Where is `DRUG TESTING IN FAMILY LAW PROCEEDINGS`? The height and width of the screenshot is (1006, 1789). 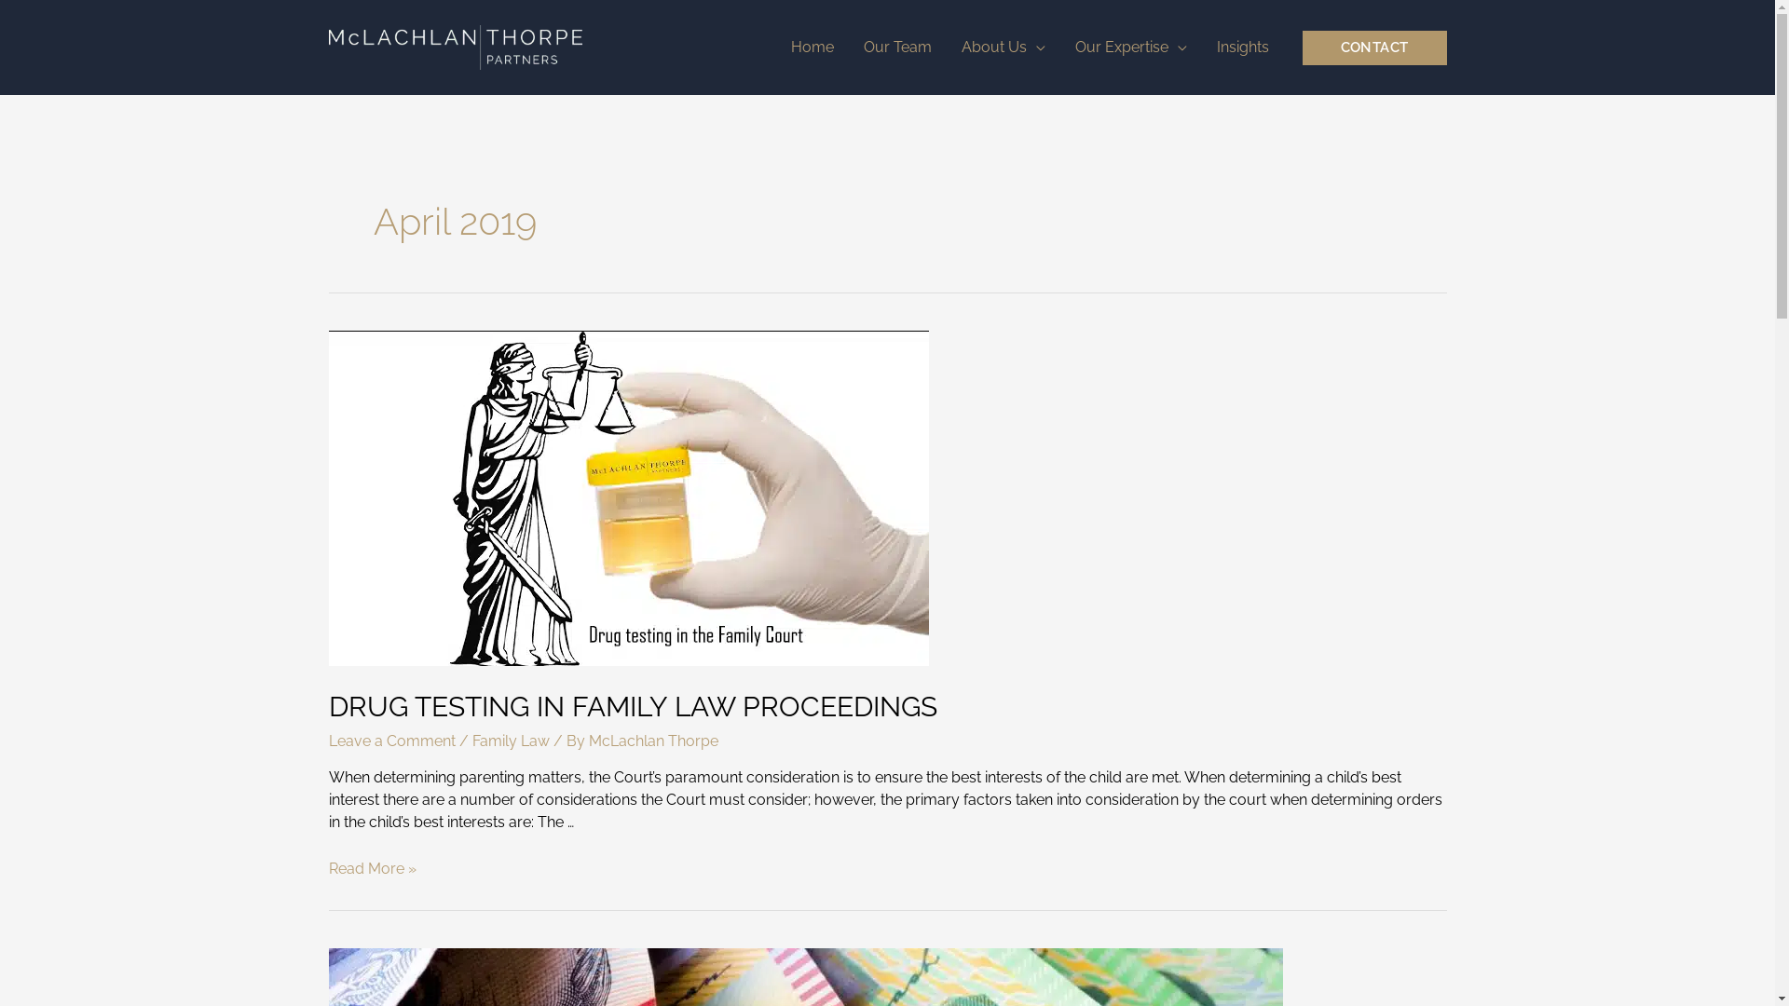
DRUG TESTING IN FAMILY LAW PROCEEDINGS is located at coordinates (632, 706).